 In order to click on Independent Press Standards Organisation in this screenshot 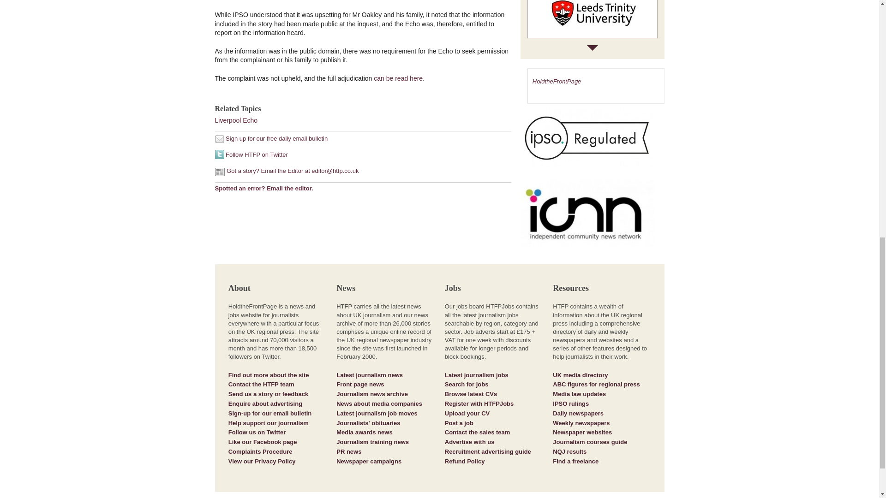, I will do `click(587, 137)`.